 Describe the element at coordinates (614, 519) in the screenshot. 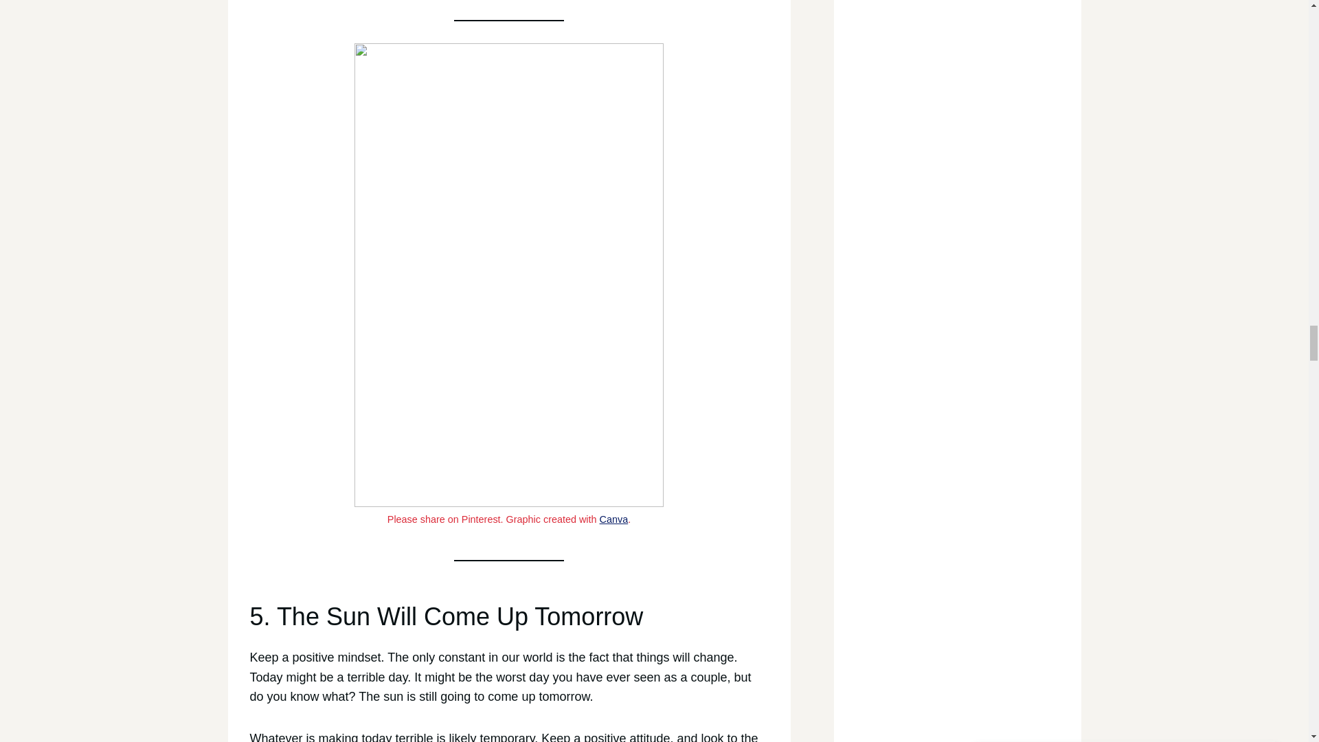

I see `Canva` at that location.